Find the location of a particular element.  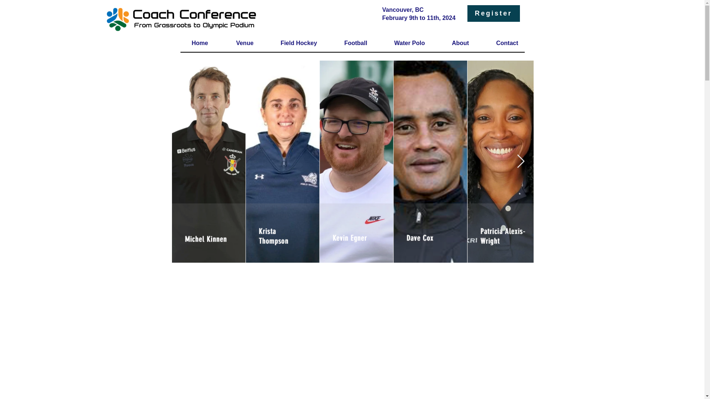

About is located at coordinates (460, 43).